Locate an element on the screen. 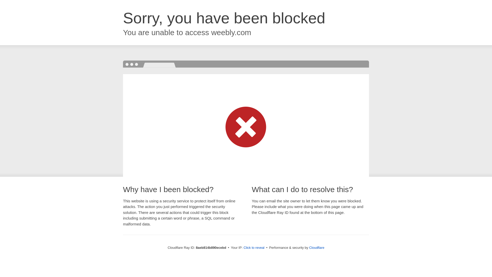 The image size is (492, 277). Click to reveal is located at coordinates (254, 248).